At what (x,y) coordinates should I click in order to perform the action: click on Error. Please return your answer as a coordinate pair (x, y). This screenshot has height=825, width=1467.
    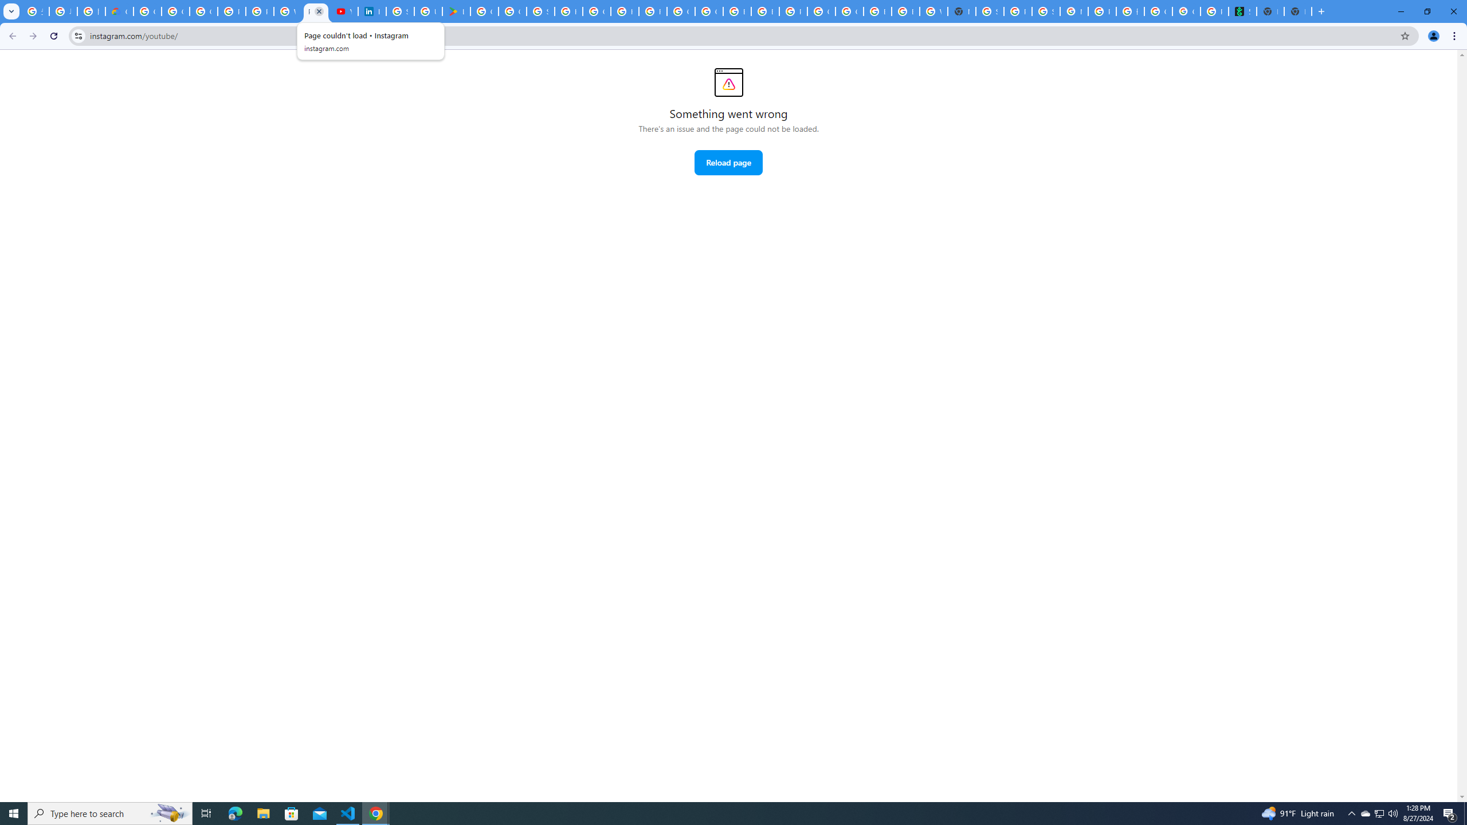
    Looking at the image, I should click on (729, 82).